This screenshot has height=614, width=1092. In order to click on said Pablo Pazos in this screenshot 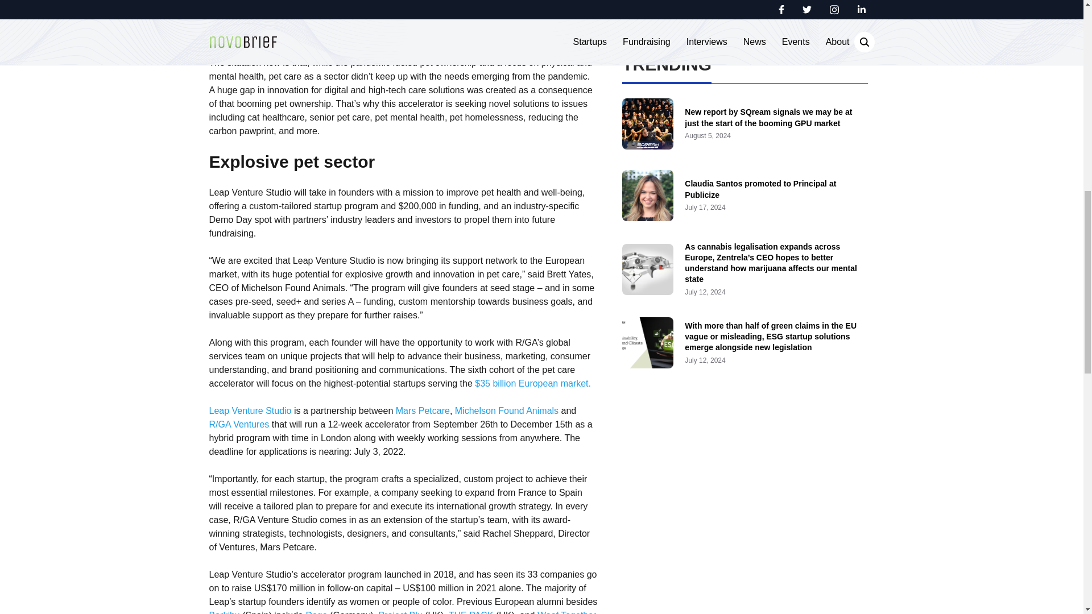, I will do `click(402, 35)`.